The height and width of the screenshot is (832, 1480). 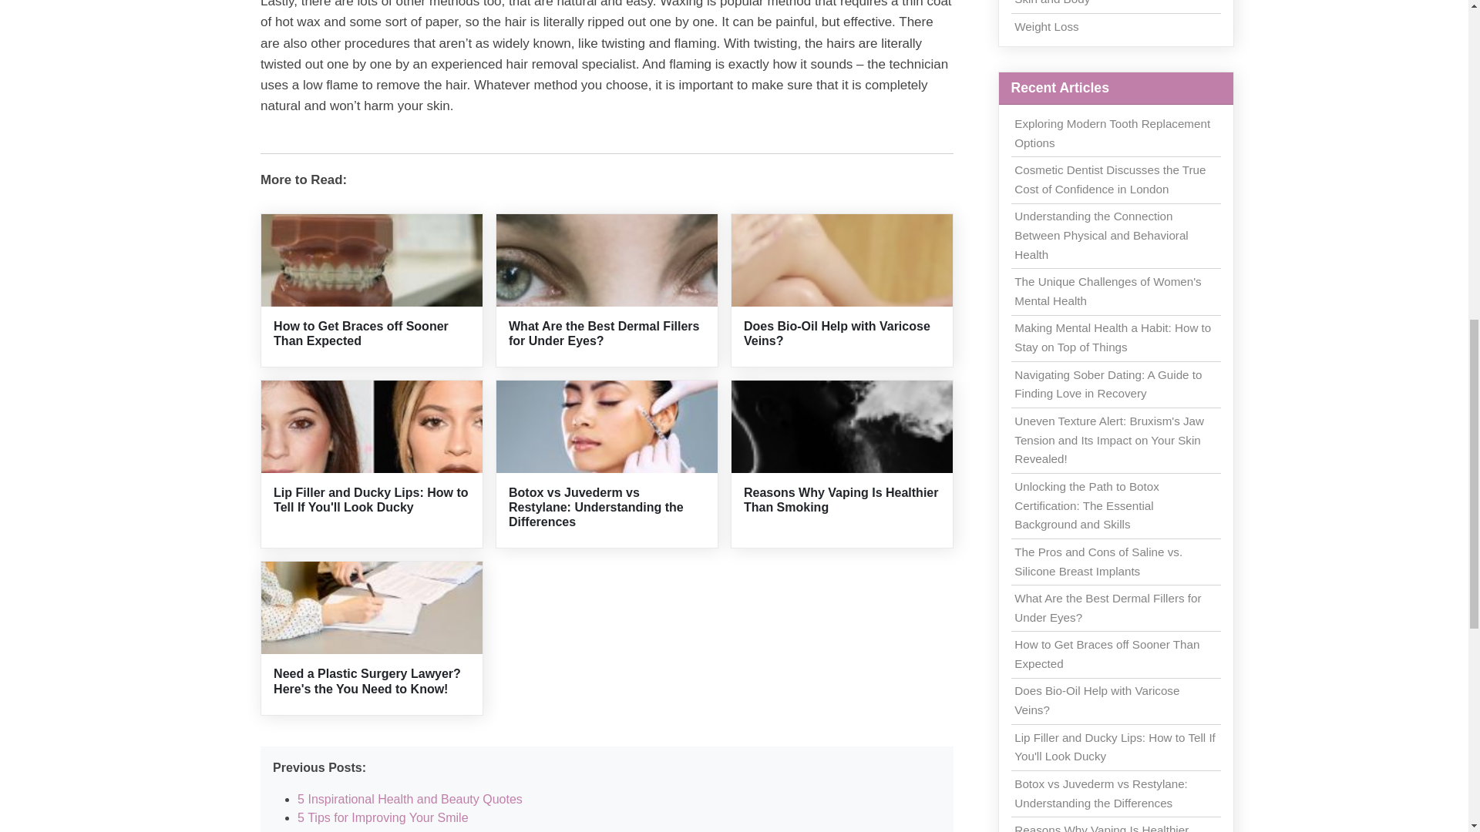 I want to click on Does Bio-Oil Help with Varicose Veins?, so click(x=837, y=333).